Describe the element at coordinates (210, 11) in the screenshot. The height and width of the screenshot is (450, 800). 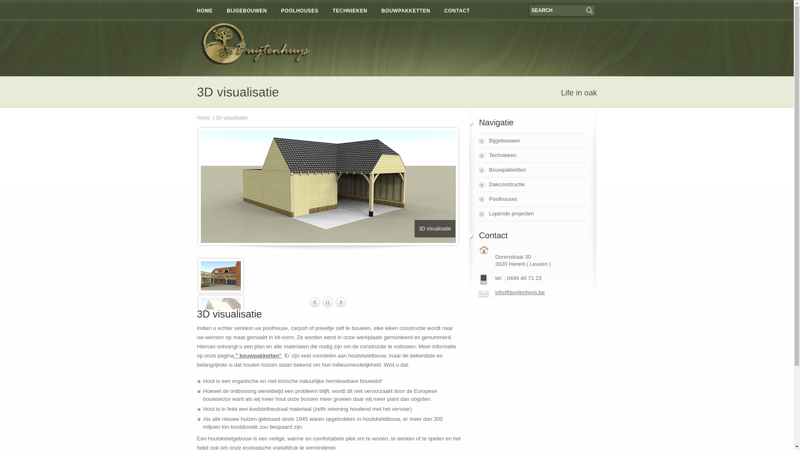
I see `HOME` at that location.